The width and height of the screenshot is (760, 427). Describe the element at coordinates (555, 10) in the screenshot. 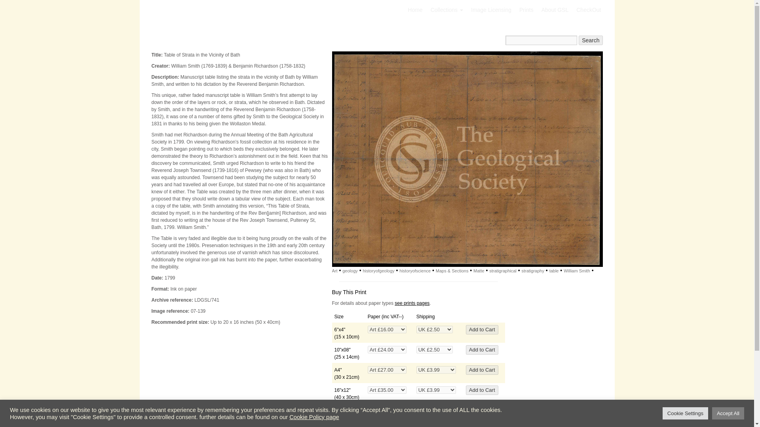

I see `About GSL` at that location.